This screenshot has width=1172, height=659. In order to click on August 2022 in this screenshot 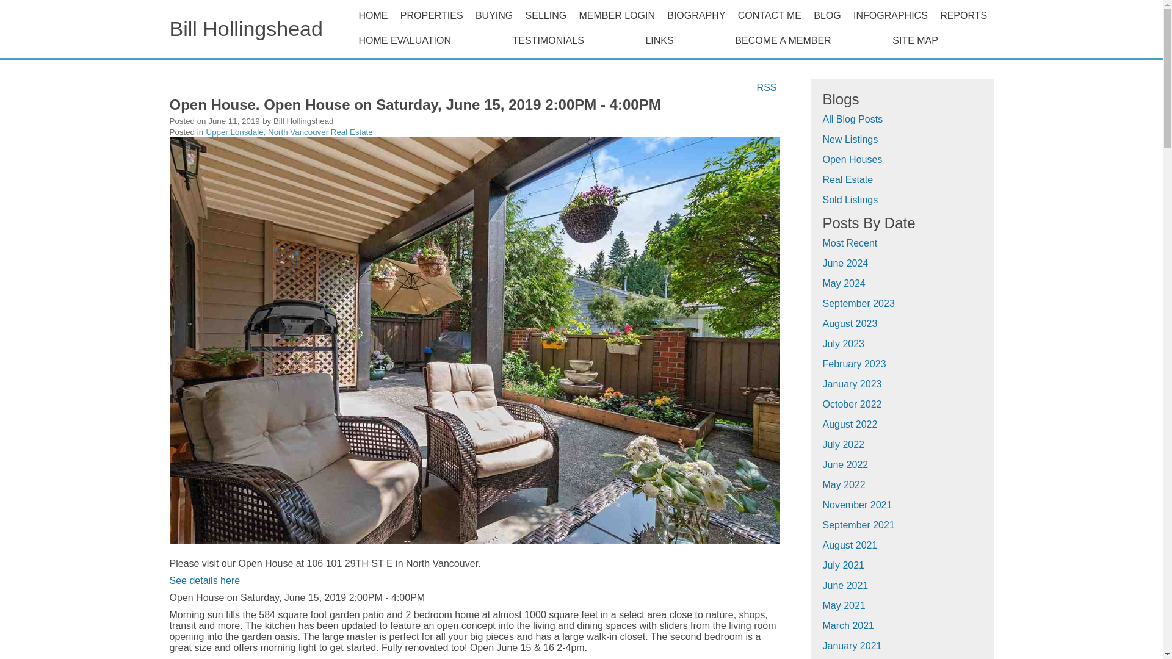, I will do `click(850, 424)`.